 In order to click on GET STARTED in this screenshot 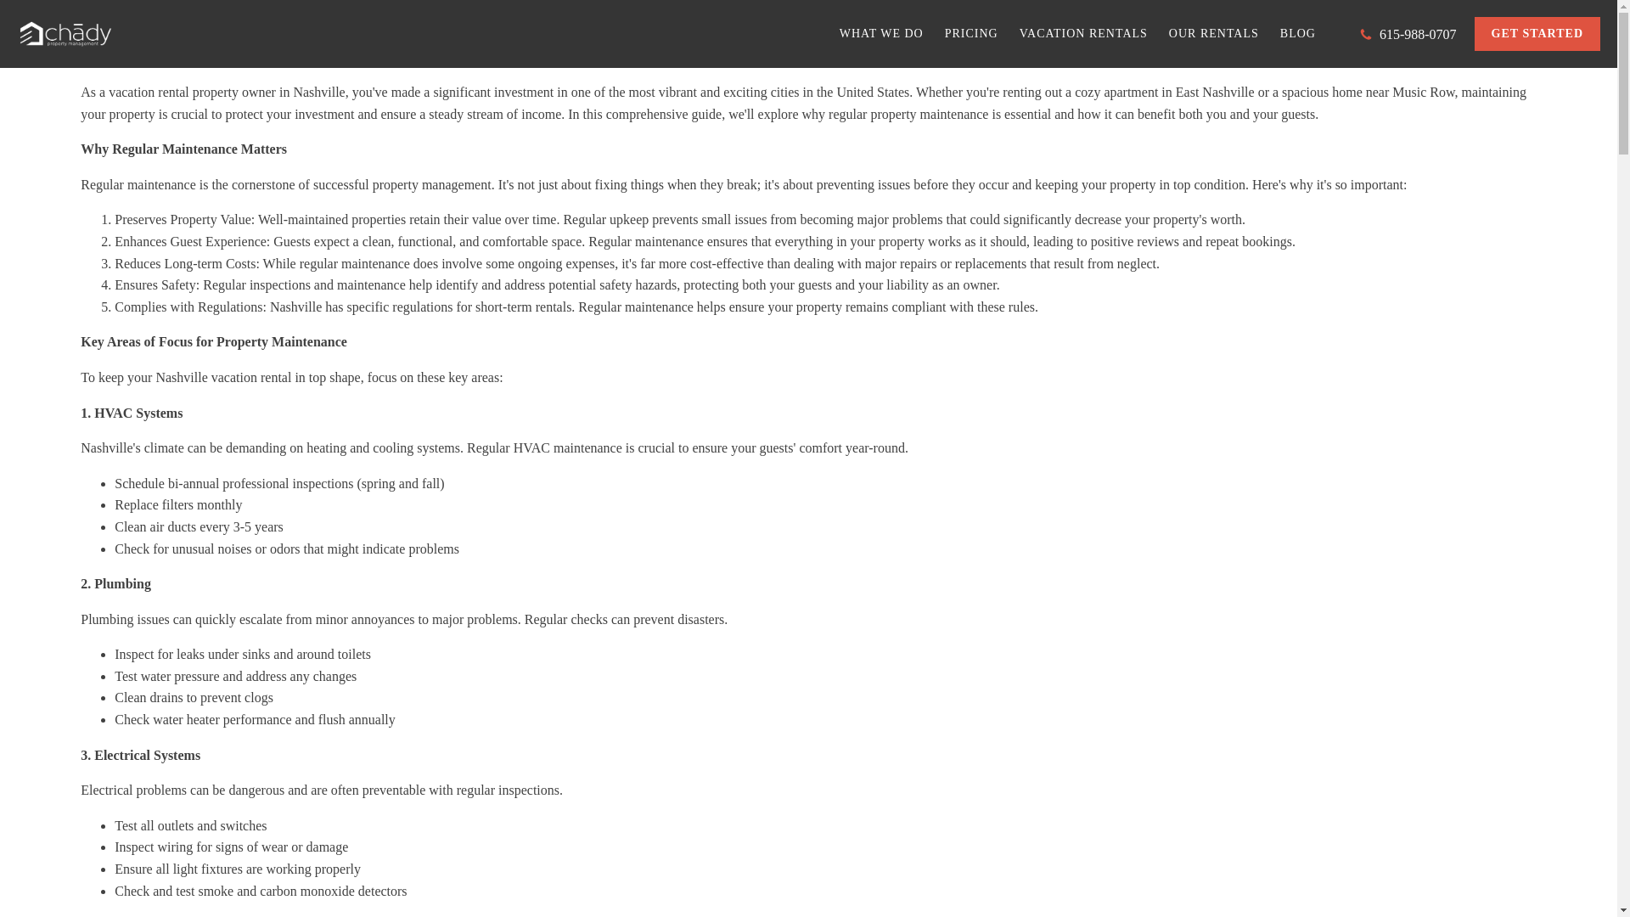, I will do `click(1537, 34)`.